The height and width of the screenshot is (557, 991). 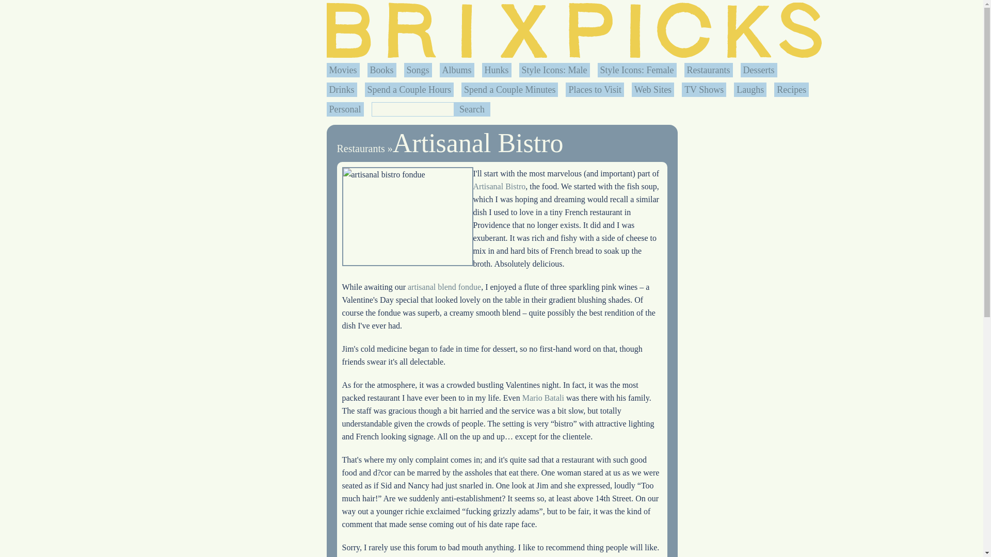 What do you see at coordinates (409, 90) in the screenshot?
I see `Spend a Couple Hours` at bounding box center [409, 90].